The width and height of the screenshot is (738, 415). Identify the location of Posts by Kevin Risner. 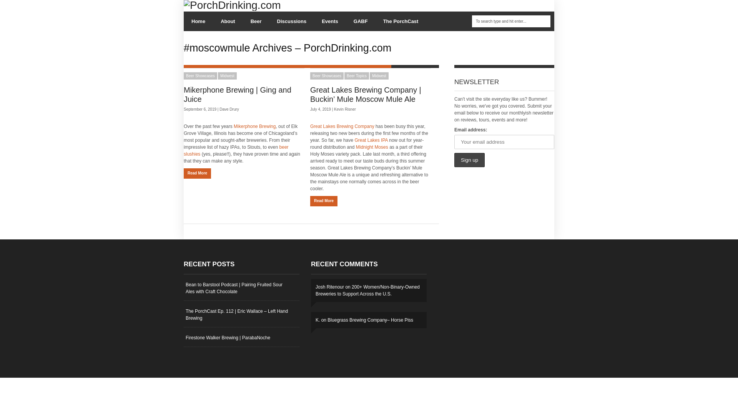
(345, 109).